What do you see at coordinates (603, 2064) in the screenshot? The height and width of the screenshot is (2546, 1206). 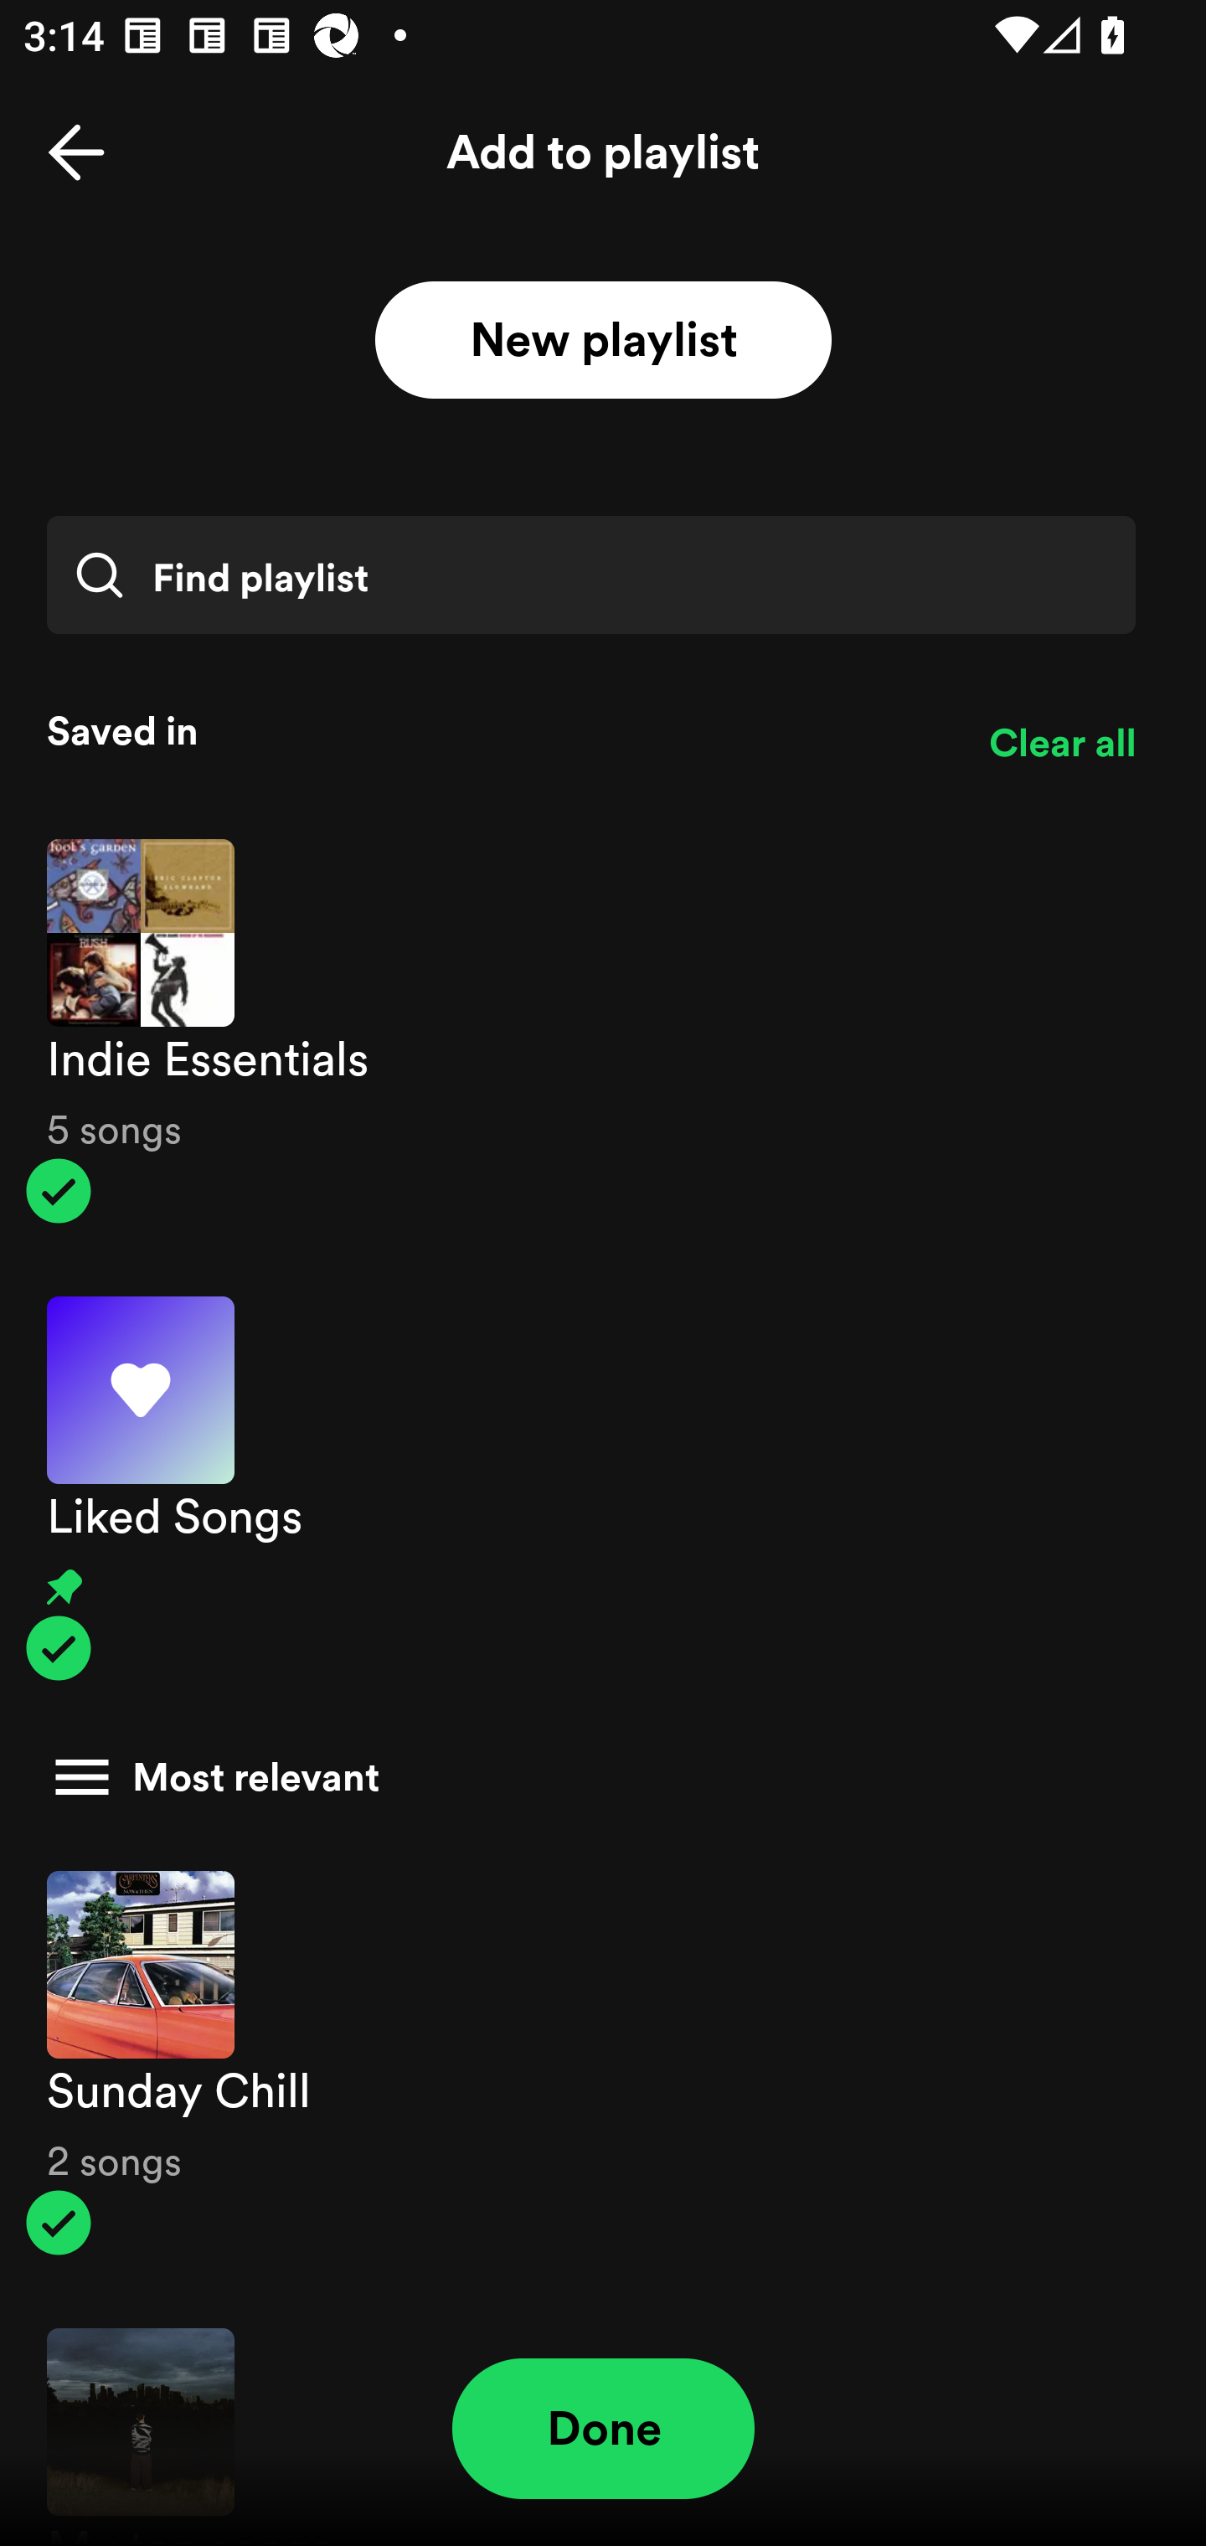 I see `Sunday Chill 2 songs` at bounding box center [603, 2064].